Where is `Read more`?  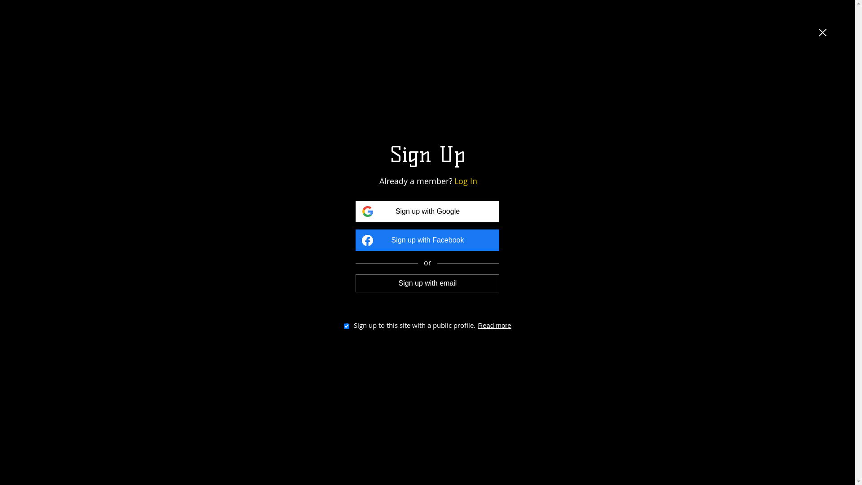 Read more is located at coordinates (494, 325).